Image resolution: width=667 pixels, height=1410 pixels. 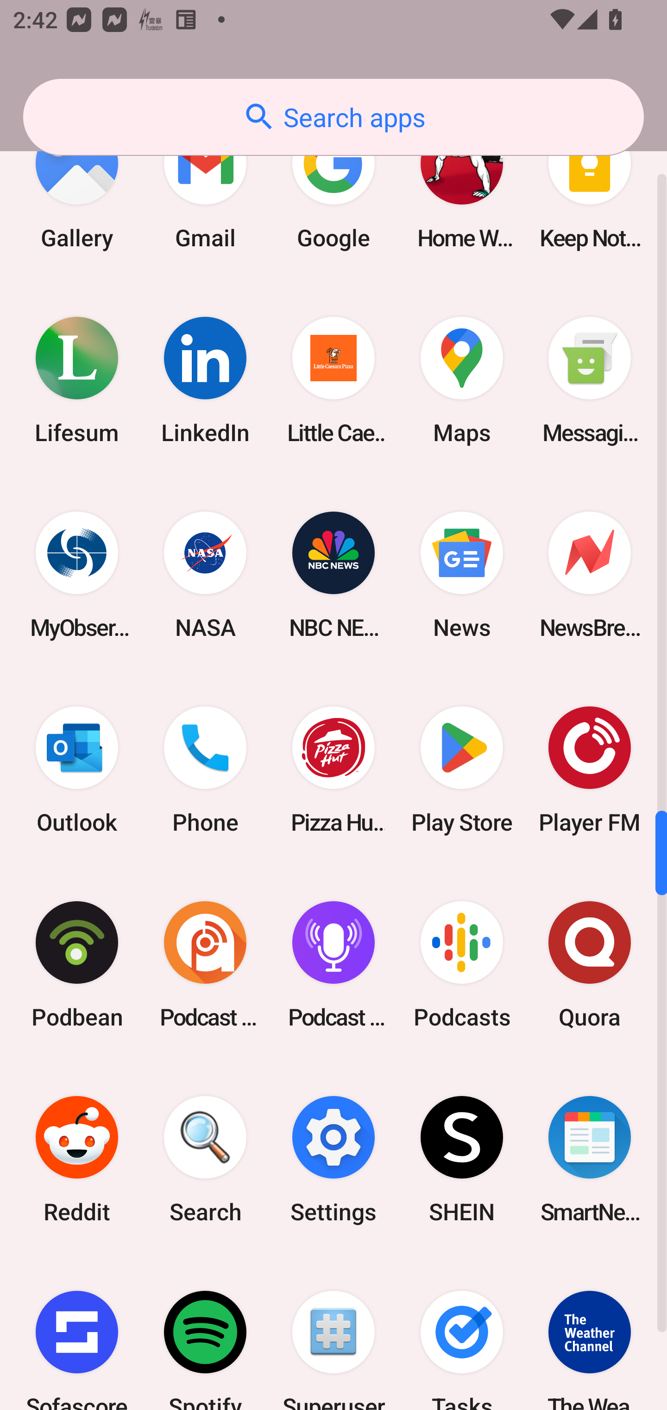 What do you see at coordinates (461, 770) in the screenshot?
I see `Play Store` at bounding box center [461, 770].